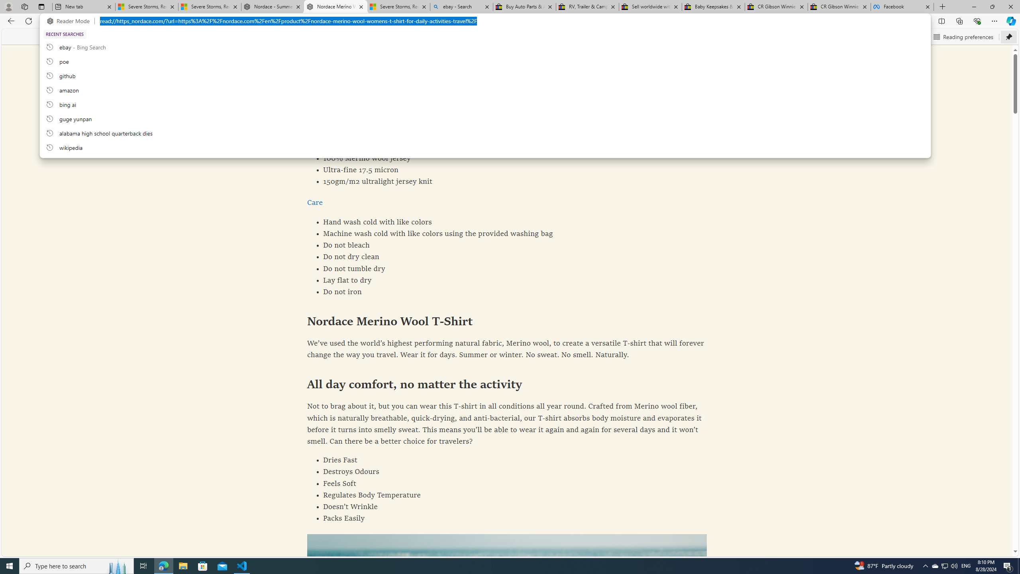 The height and width of the screenshot is (574, 1020). What do you see at coordinates (963, 37) in the screenshot?
I see `Reading preferences` at bounding box center [963, 37].